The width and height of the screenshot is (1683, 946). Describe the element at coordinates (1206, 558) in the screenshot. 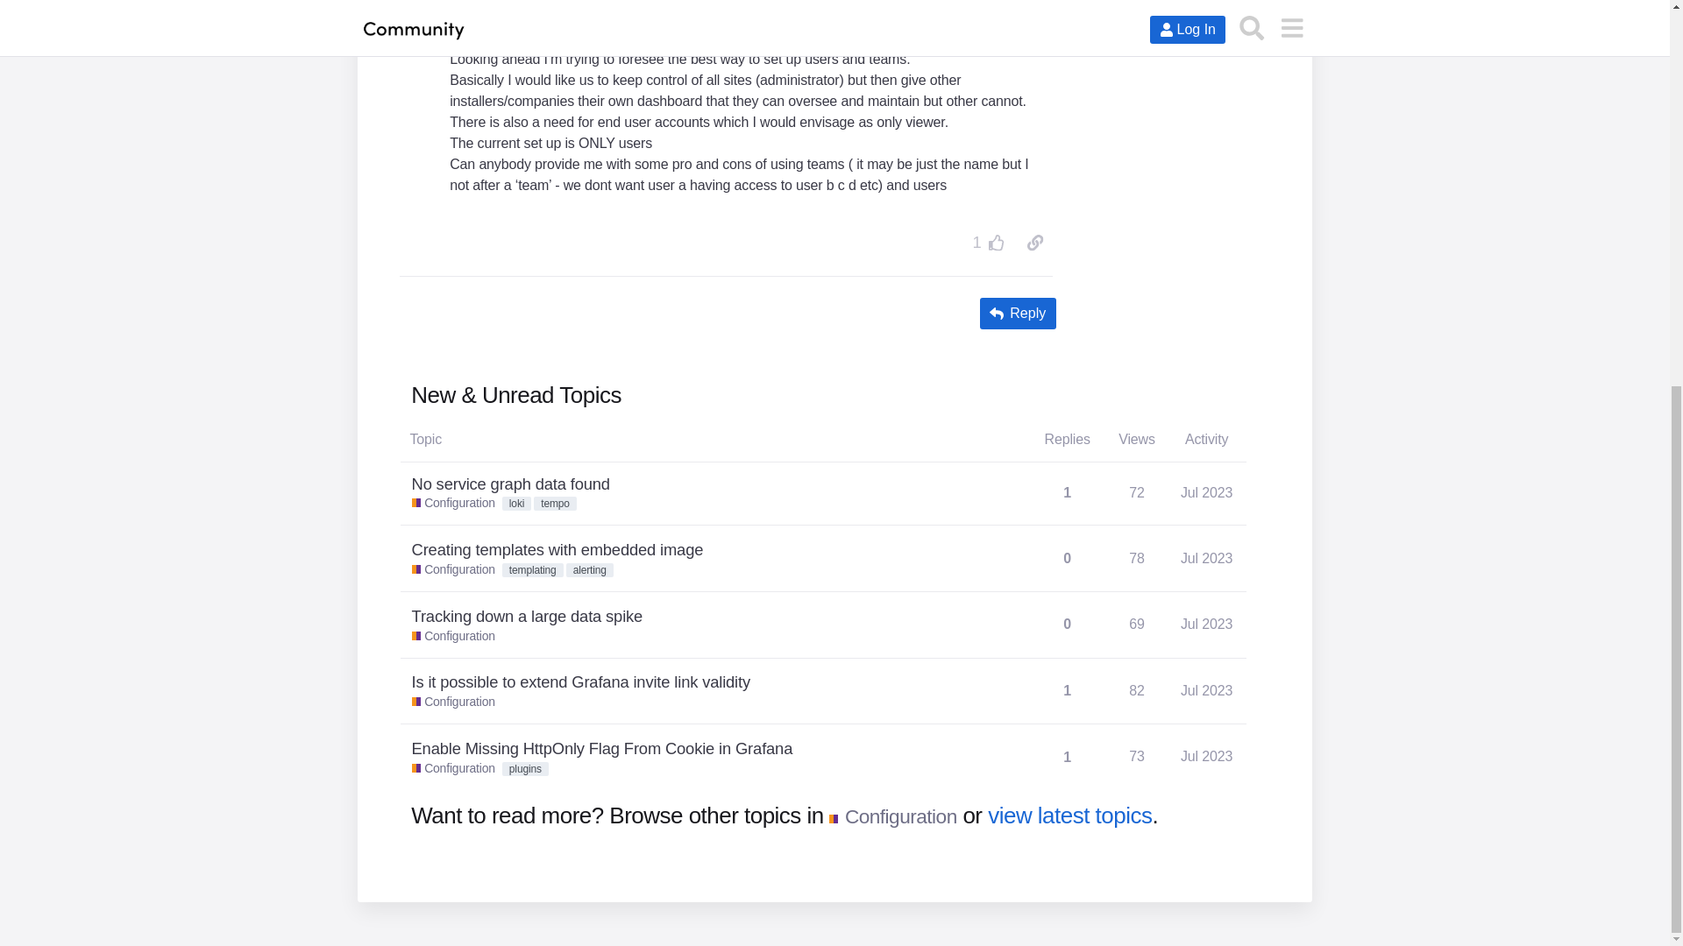

I see `Creating templates with embedded image` at that location.